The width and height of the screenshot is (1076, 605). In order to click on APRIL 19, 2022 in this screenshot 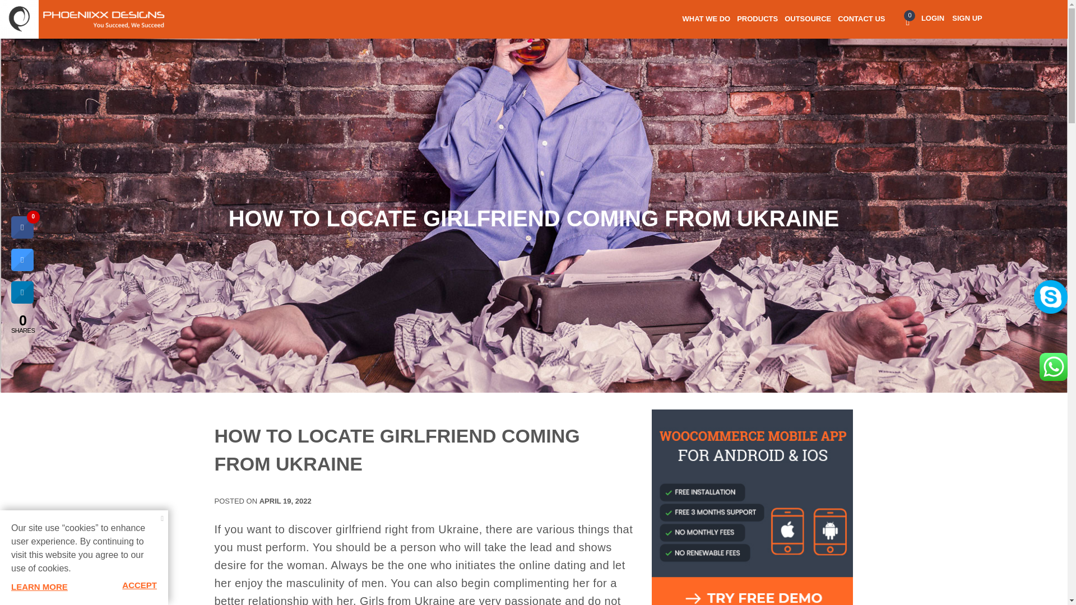, I will do `click(285, 501)`.